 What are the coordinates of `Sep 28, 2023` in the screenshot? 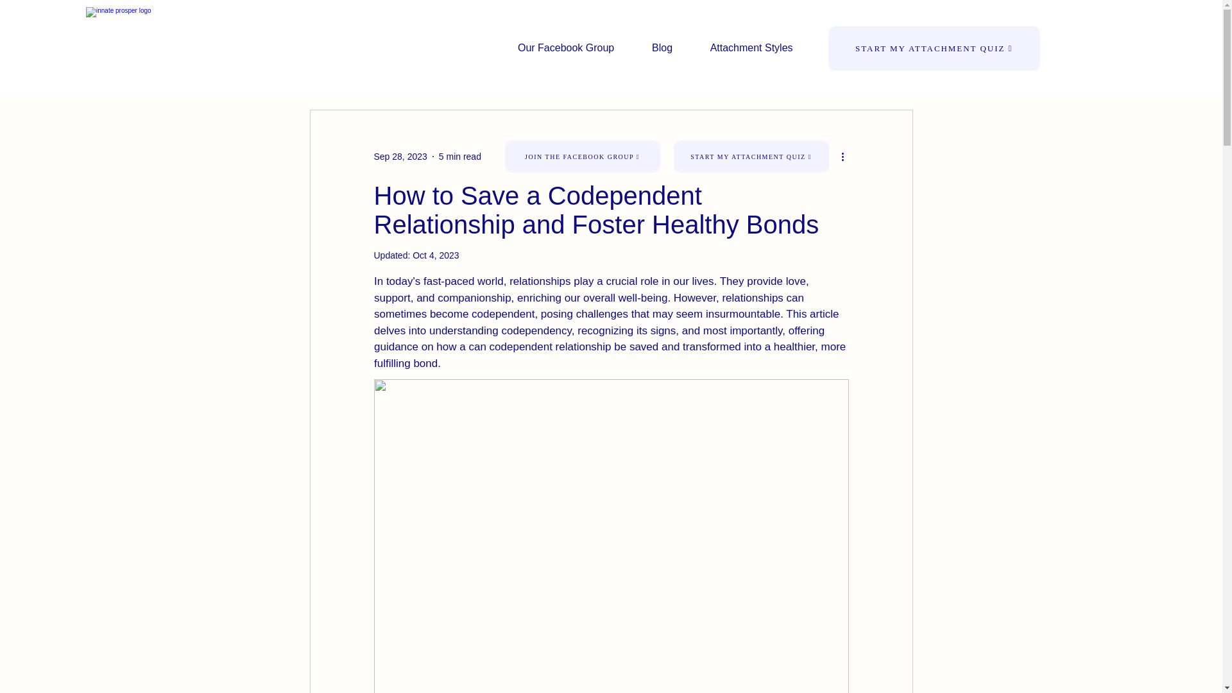 It's located at (399, 157).